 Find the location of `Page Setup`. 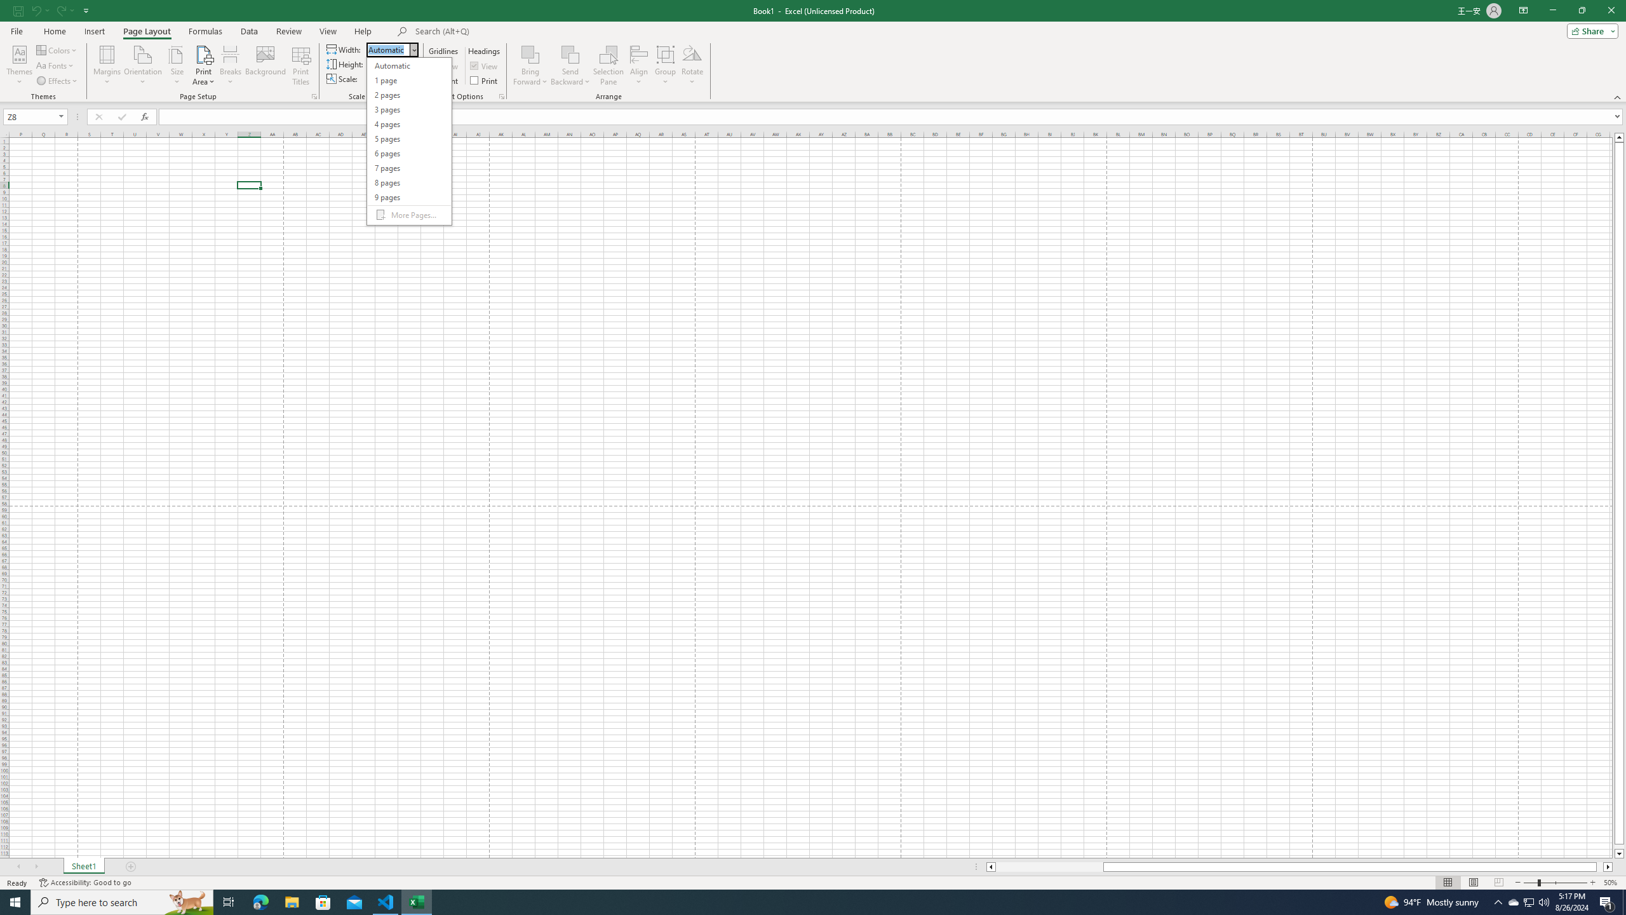

Page Setup is located at coordinates (419, 97).